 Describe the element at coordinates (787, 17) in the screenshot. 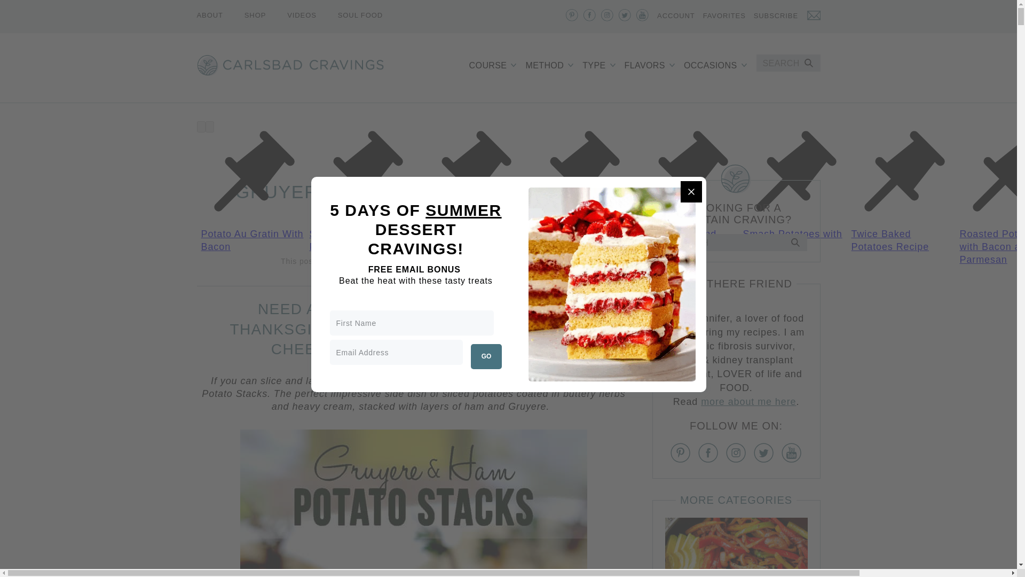

I see `SUBSCRIBE` at that location.